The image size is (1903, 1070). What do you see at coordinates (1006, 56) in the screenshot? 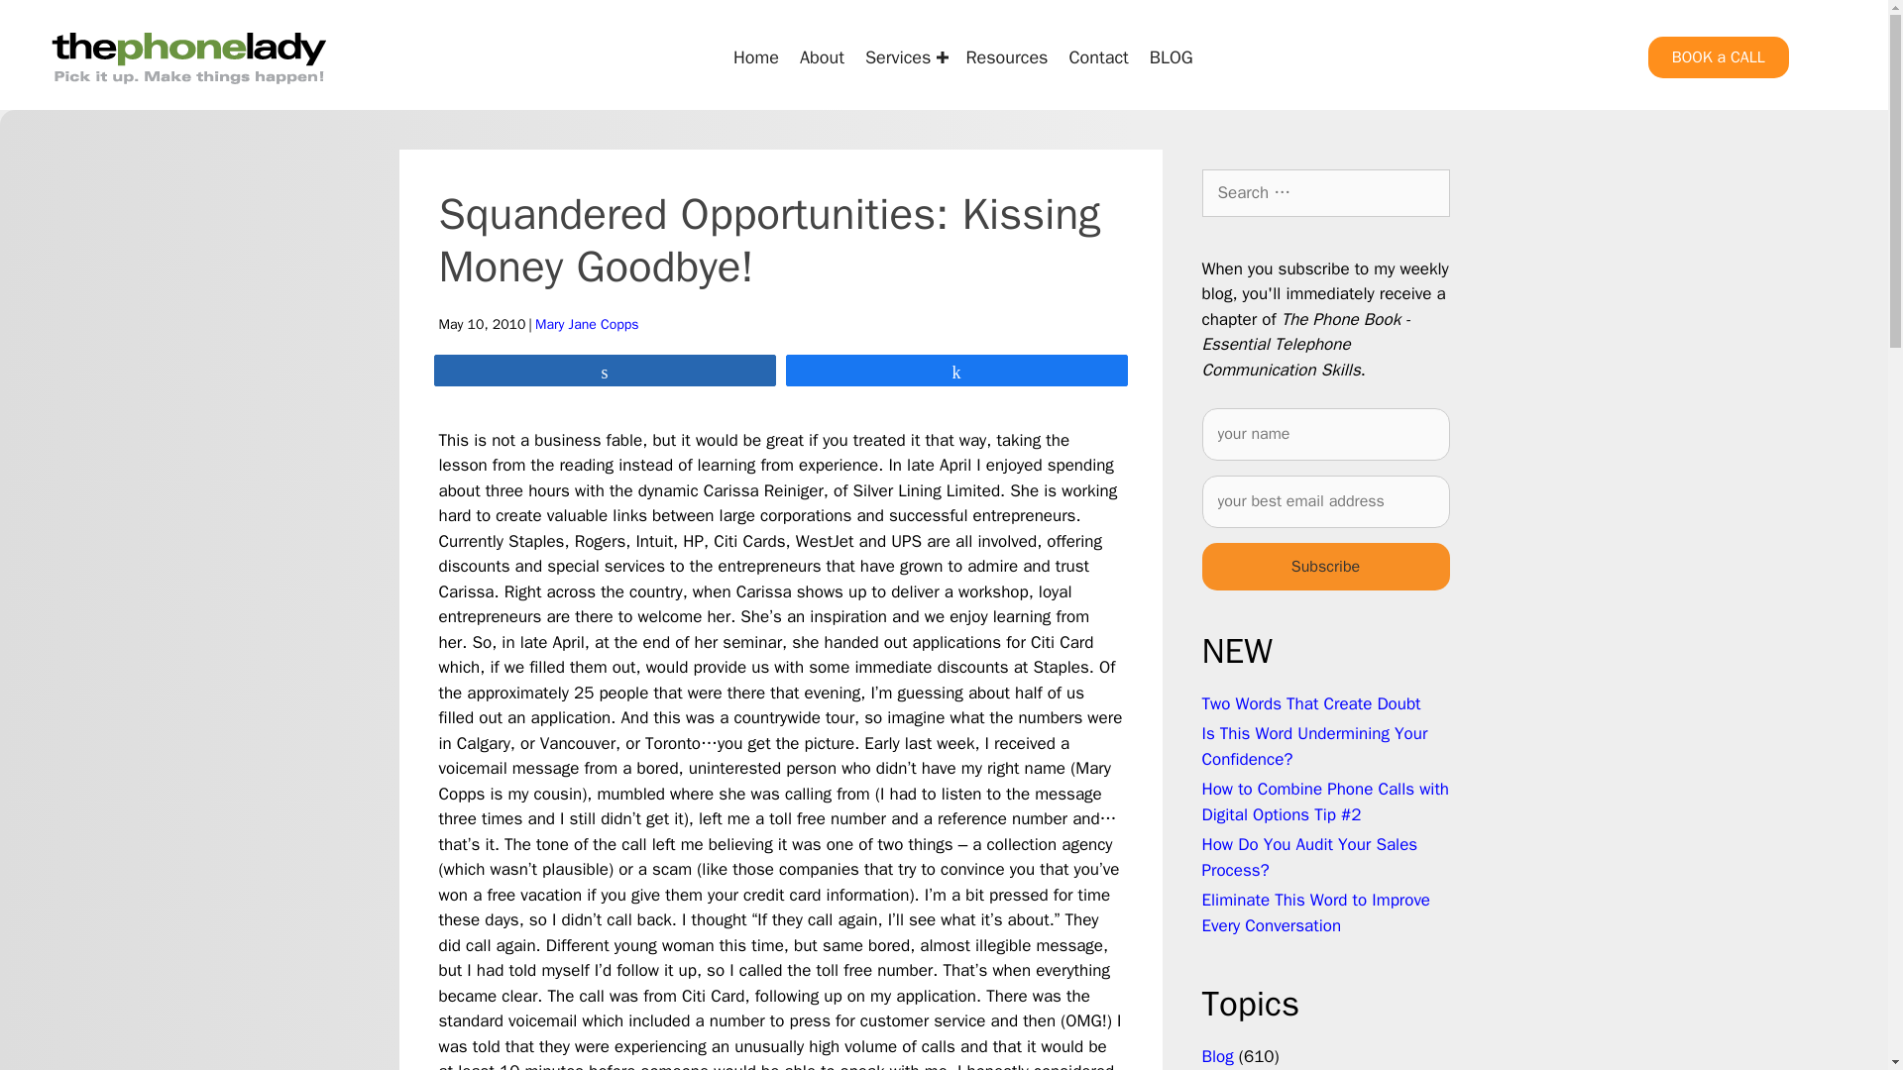
I see `Resources` at bounding box center [1006, 56].